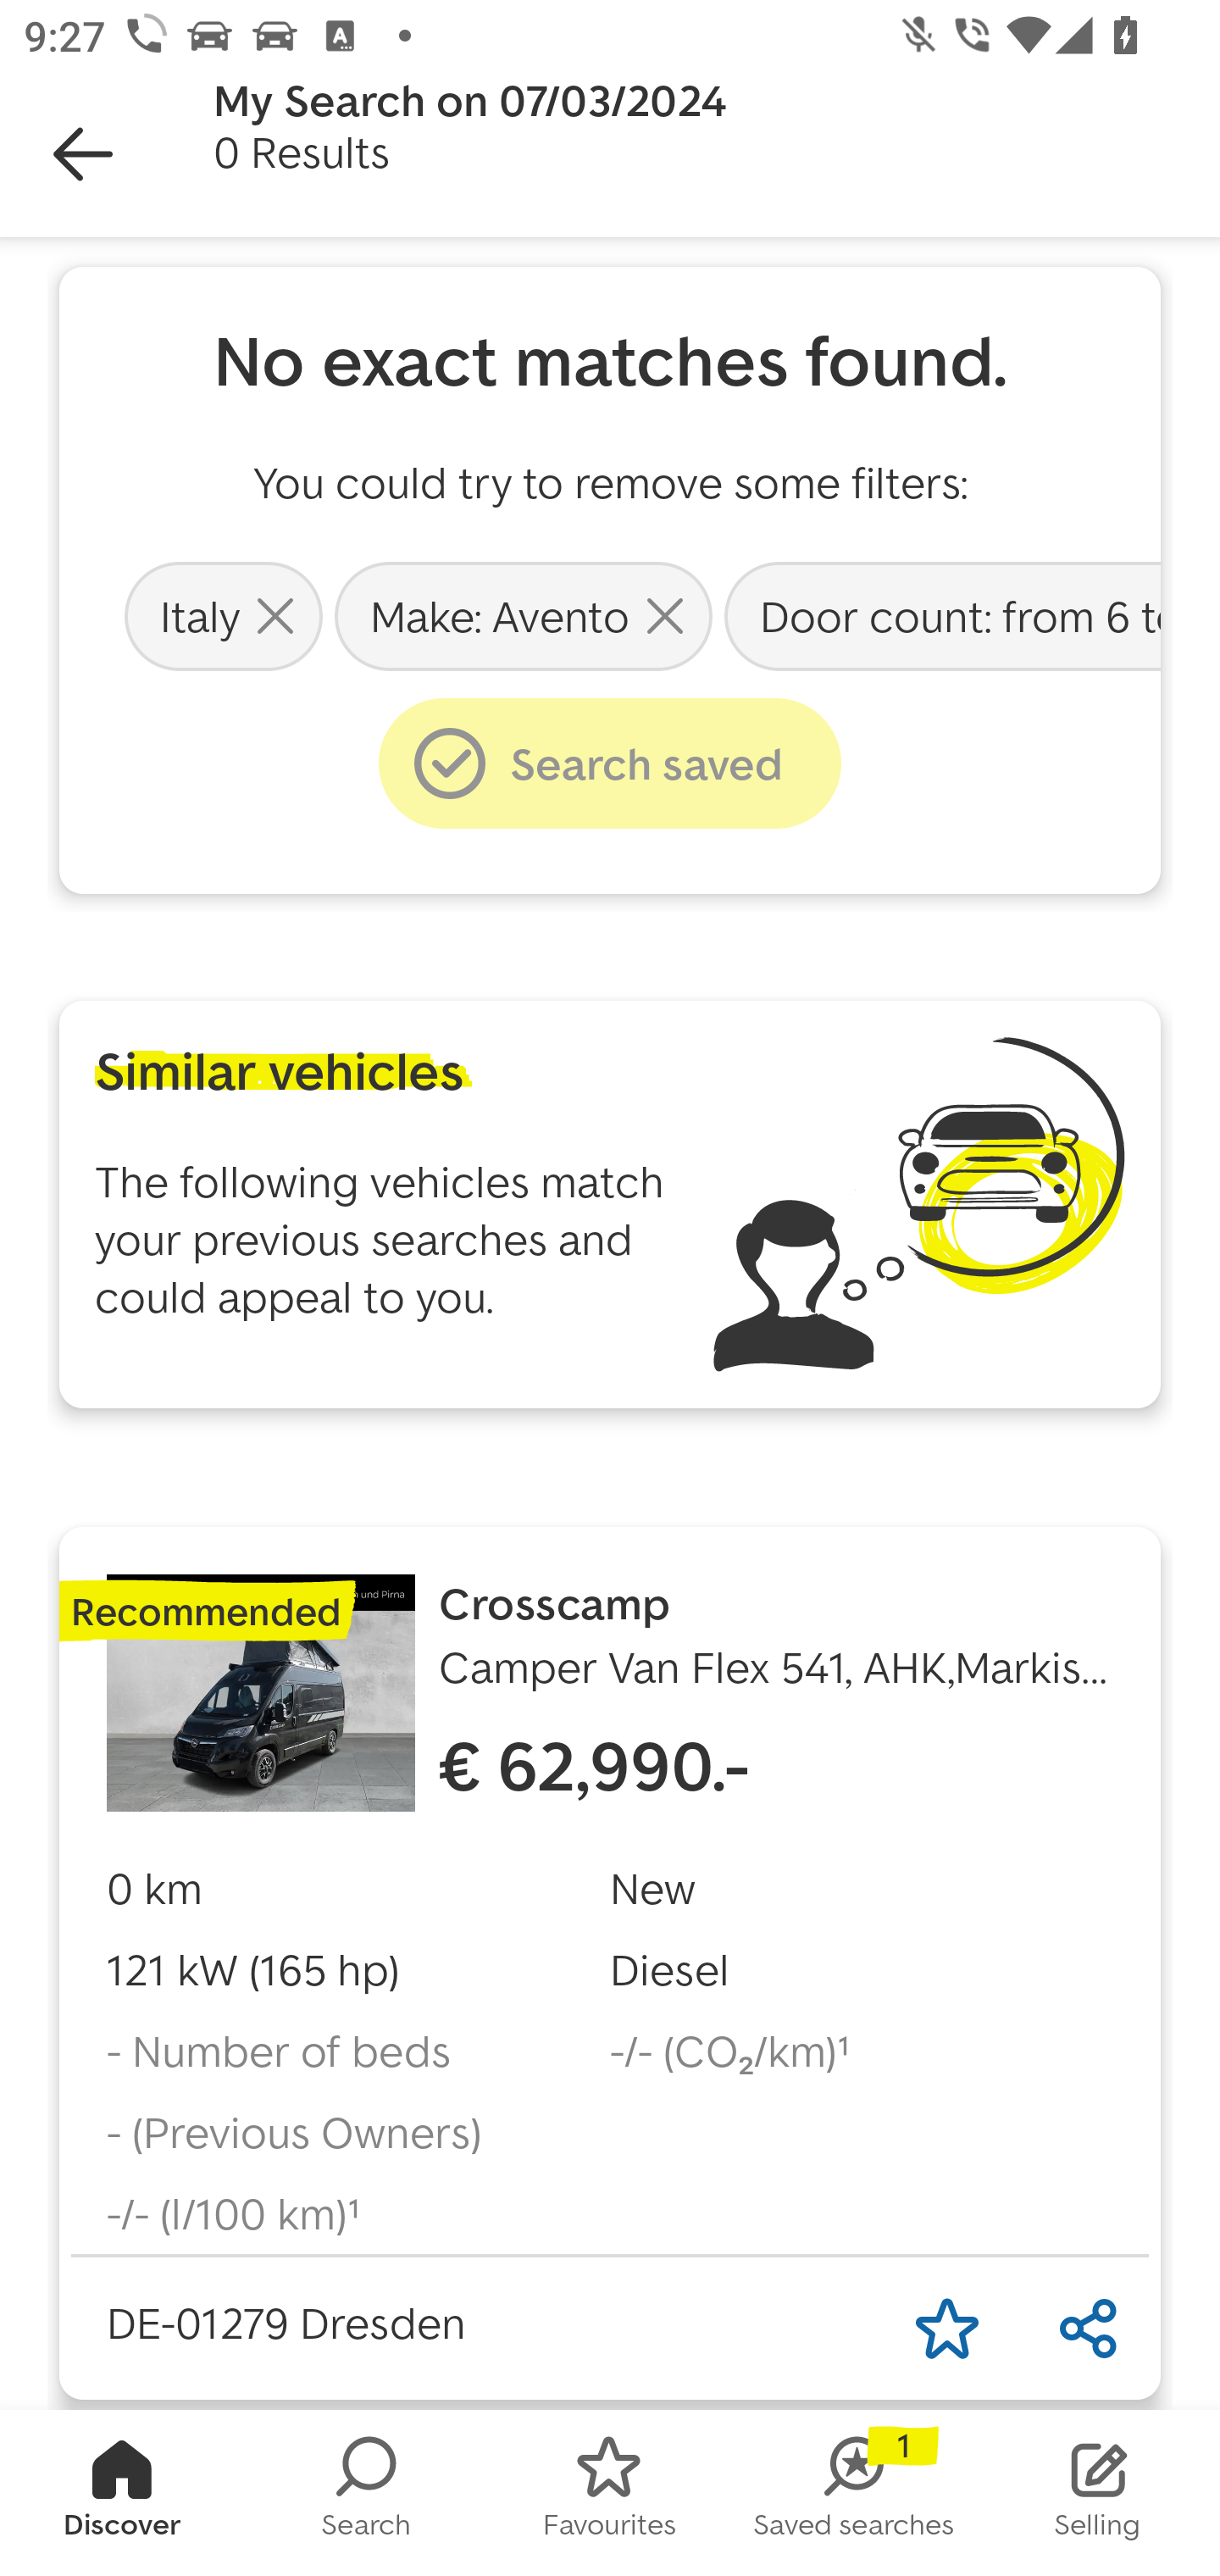  What do you see at coordinates (610, 763) in the screenshot?
I see `Search saved` at bounding box center [610, 763].